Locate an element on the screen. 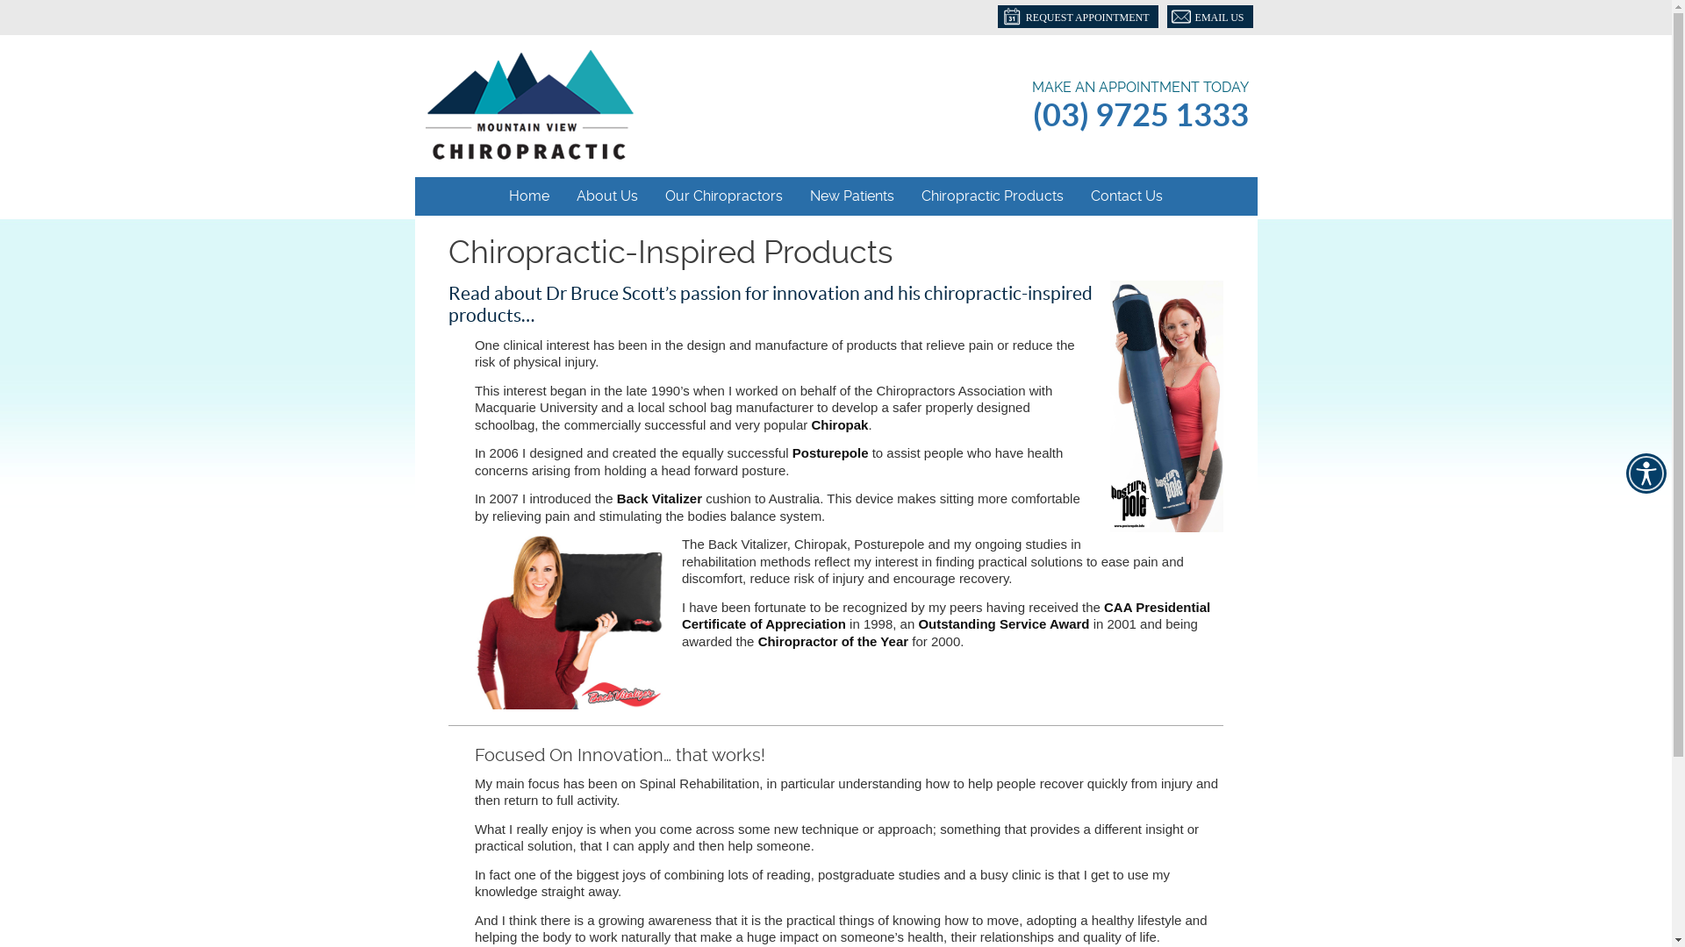 This screenshot has width=1685, height=947. Chiropractic Products is located at coordinates (993, 196).